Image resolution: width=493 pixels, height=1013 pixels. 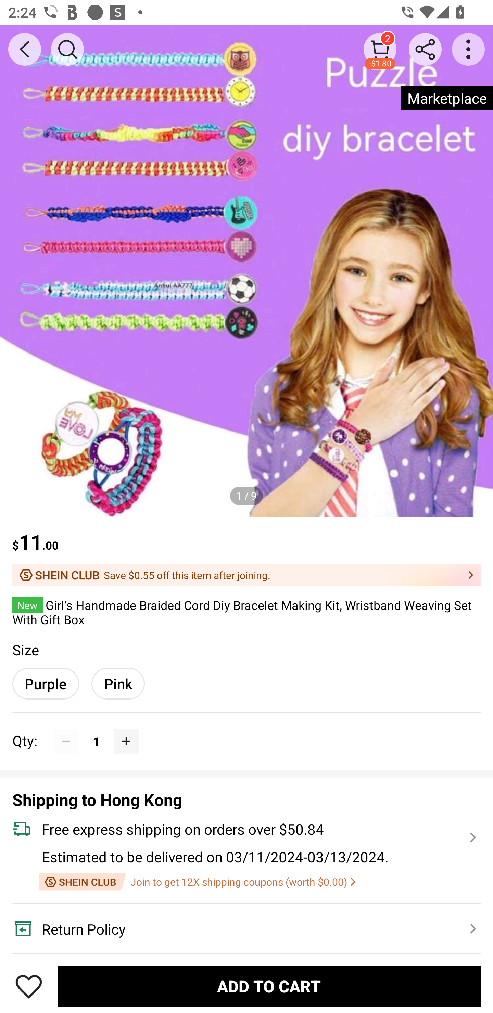 I want to click on Join to get 12X shipping coupons (worth $0.00), so click(x=197, y=882).